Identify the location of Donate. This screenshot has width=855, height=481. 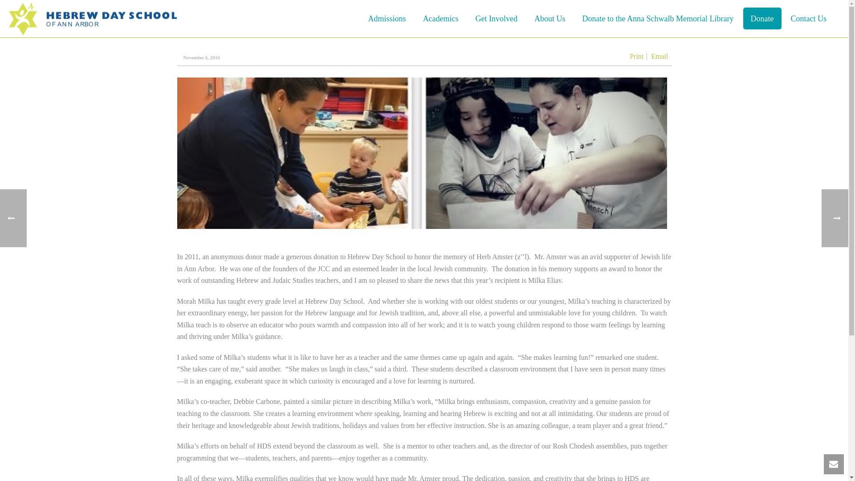
(762, 18).